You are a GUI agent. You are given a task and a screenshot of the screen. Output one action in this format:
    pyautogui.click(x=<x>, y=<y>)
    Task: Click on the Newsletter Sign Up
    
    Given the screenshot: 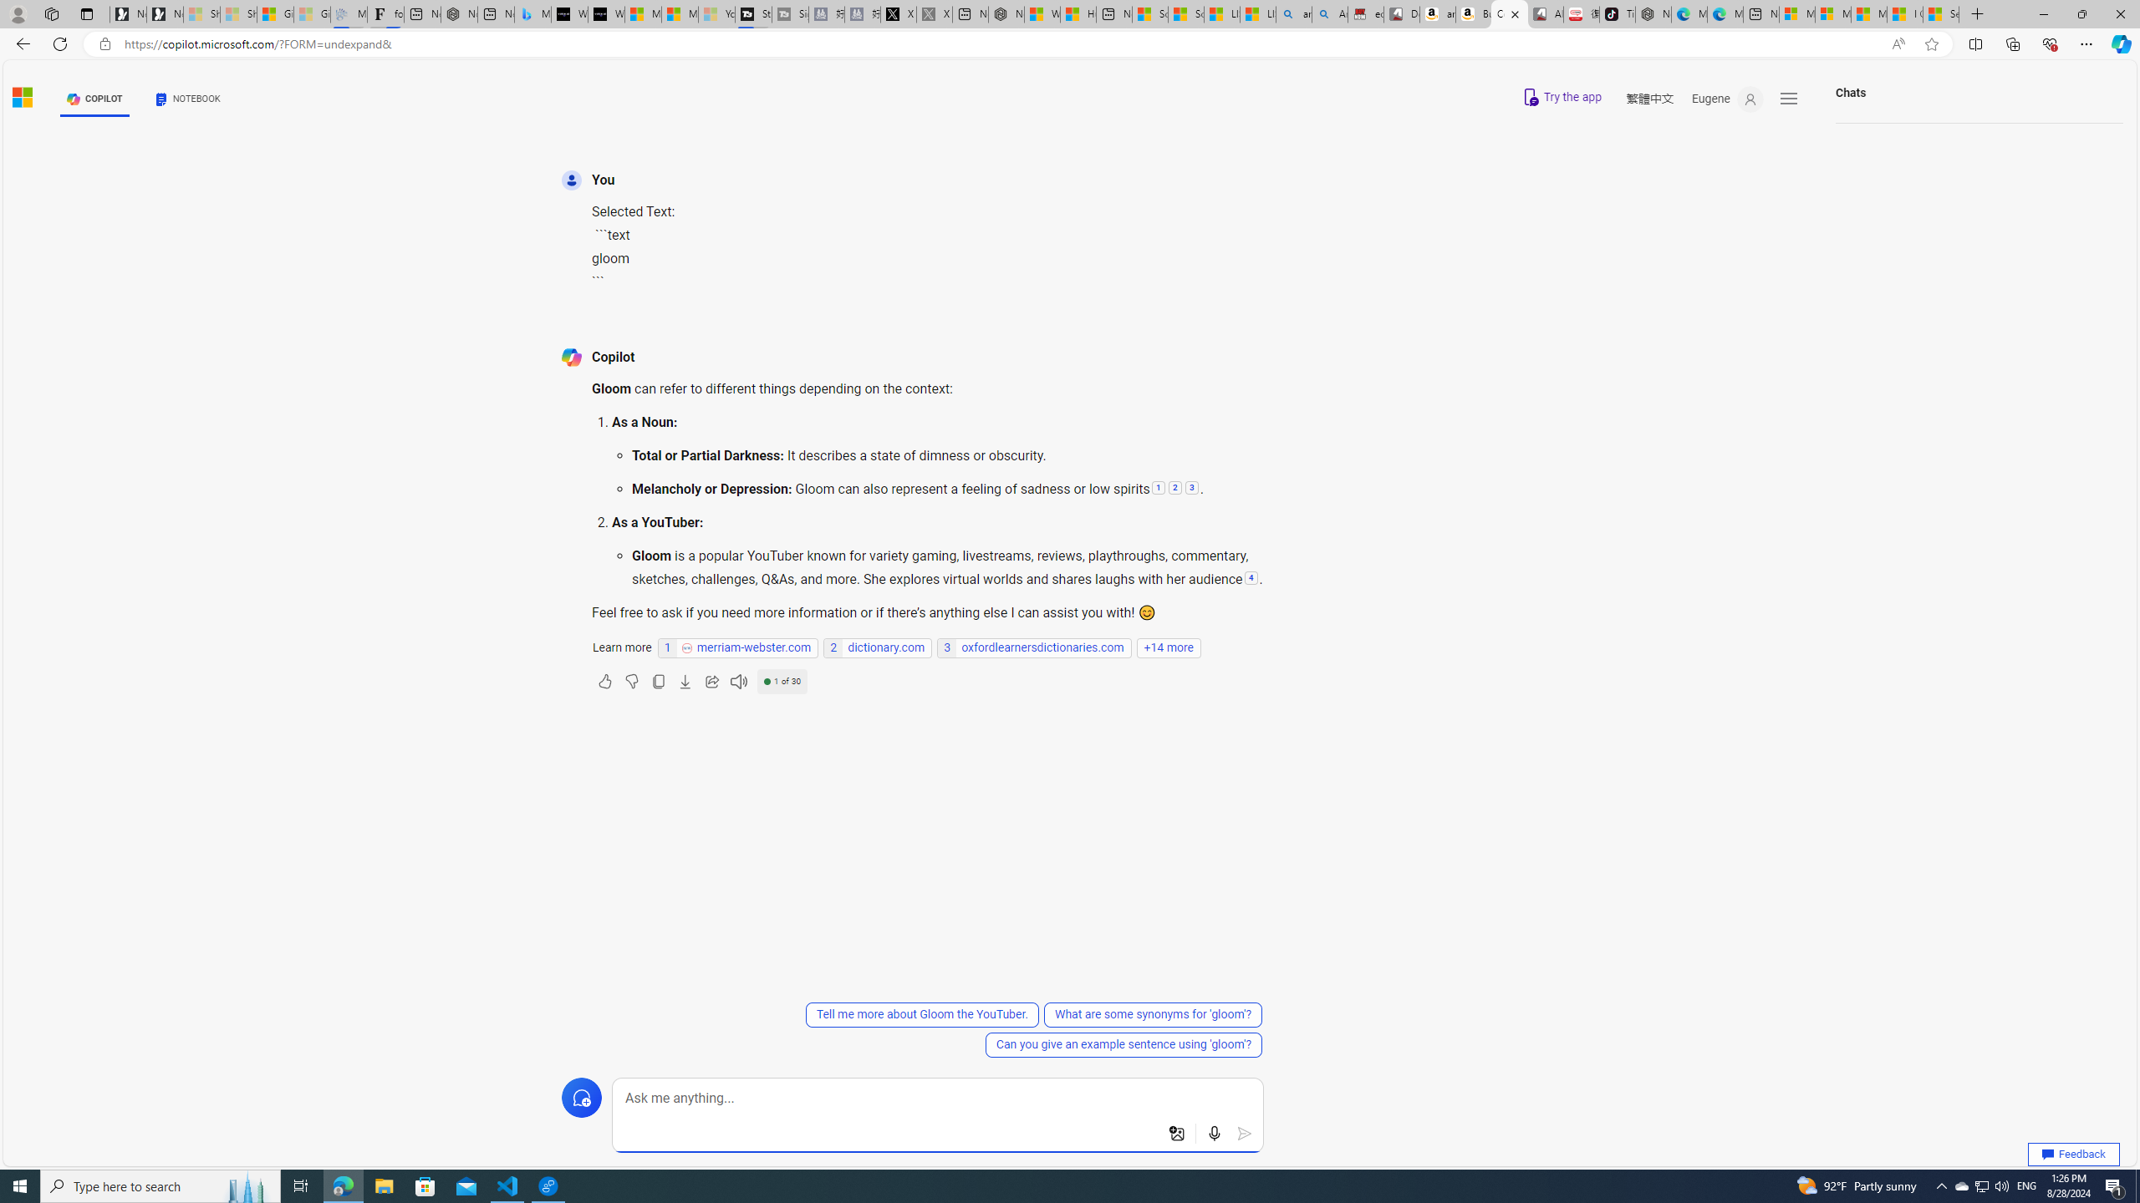 What is the action you would take?
    pyautogui.click(x=164, y=14)
    